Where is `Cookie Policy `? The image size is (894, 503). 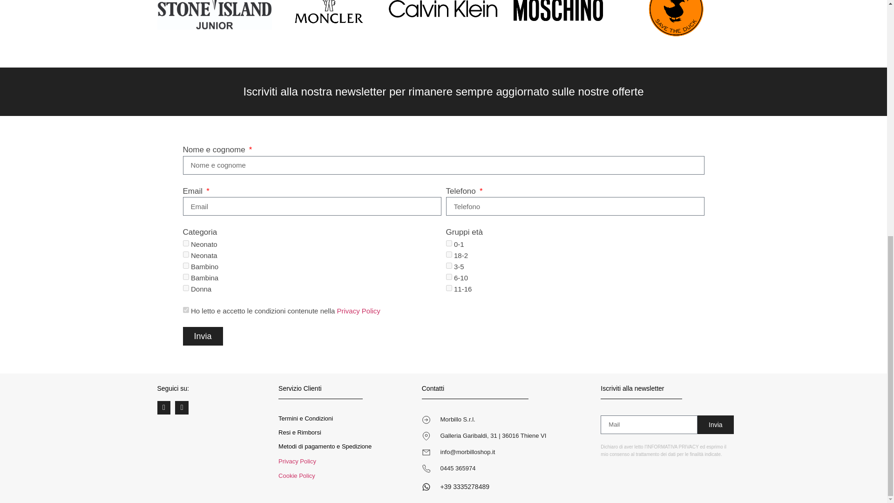 Cookie Policy  is located at coordinates (297, 476).